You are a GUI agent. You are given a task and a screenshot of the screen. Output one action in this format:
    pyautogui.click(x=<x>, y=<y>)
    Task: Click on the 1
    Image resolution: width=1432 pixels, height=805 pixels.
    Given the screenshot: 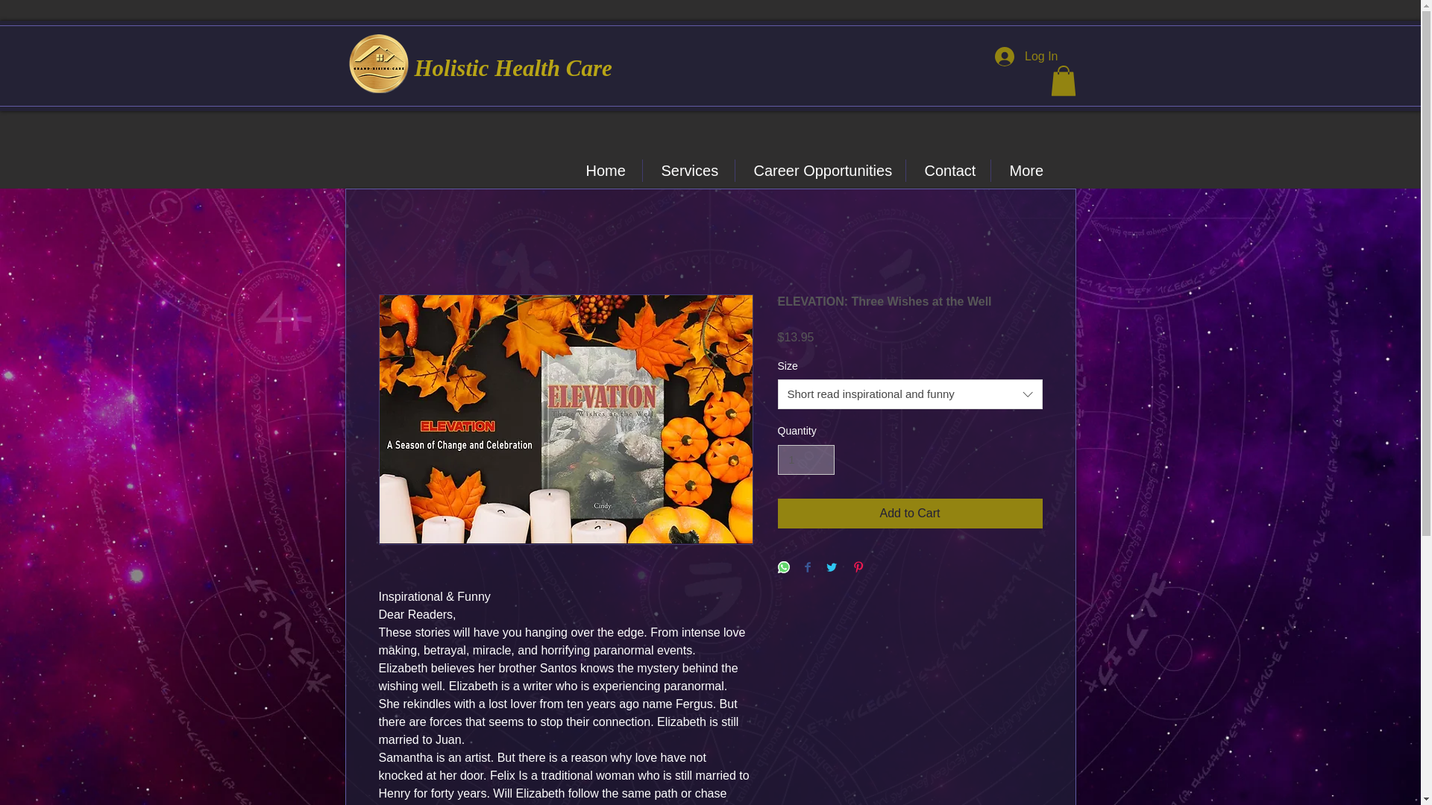 What is the action you would take?
    pyautogui.click(x=805, y=461)
    